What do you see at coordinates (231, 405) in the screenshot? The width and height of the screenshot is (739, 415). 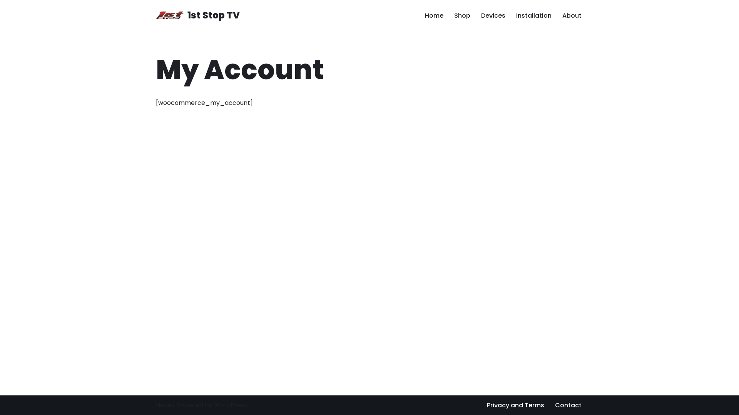 I see `WordPress` at bounding box center [231, 405].